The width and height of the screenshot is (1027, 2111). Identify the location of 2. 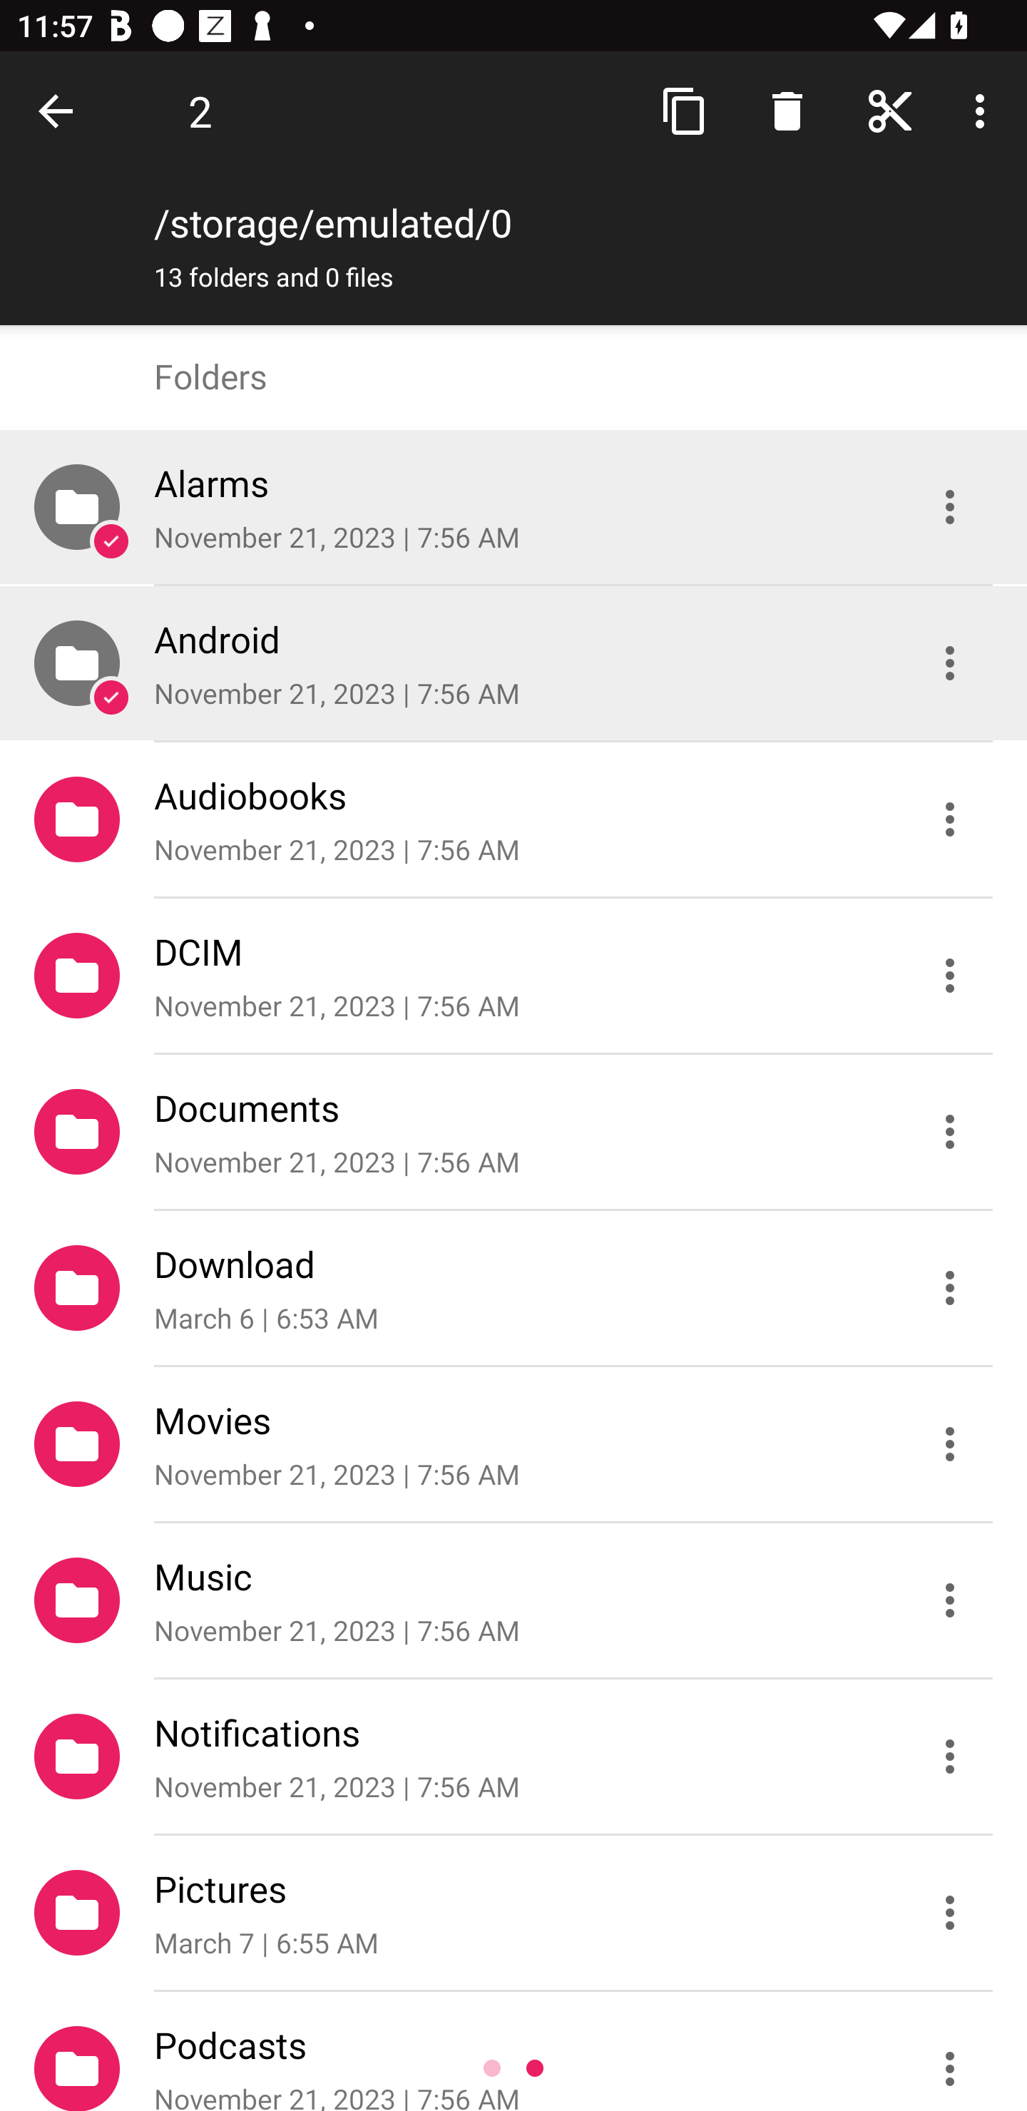
(200, 111).